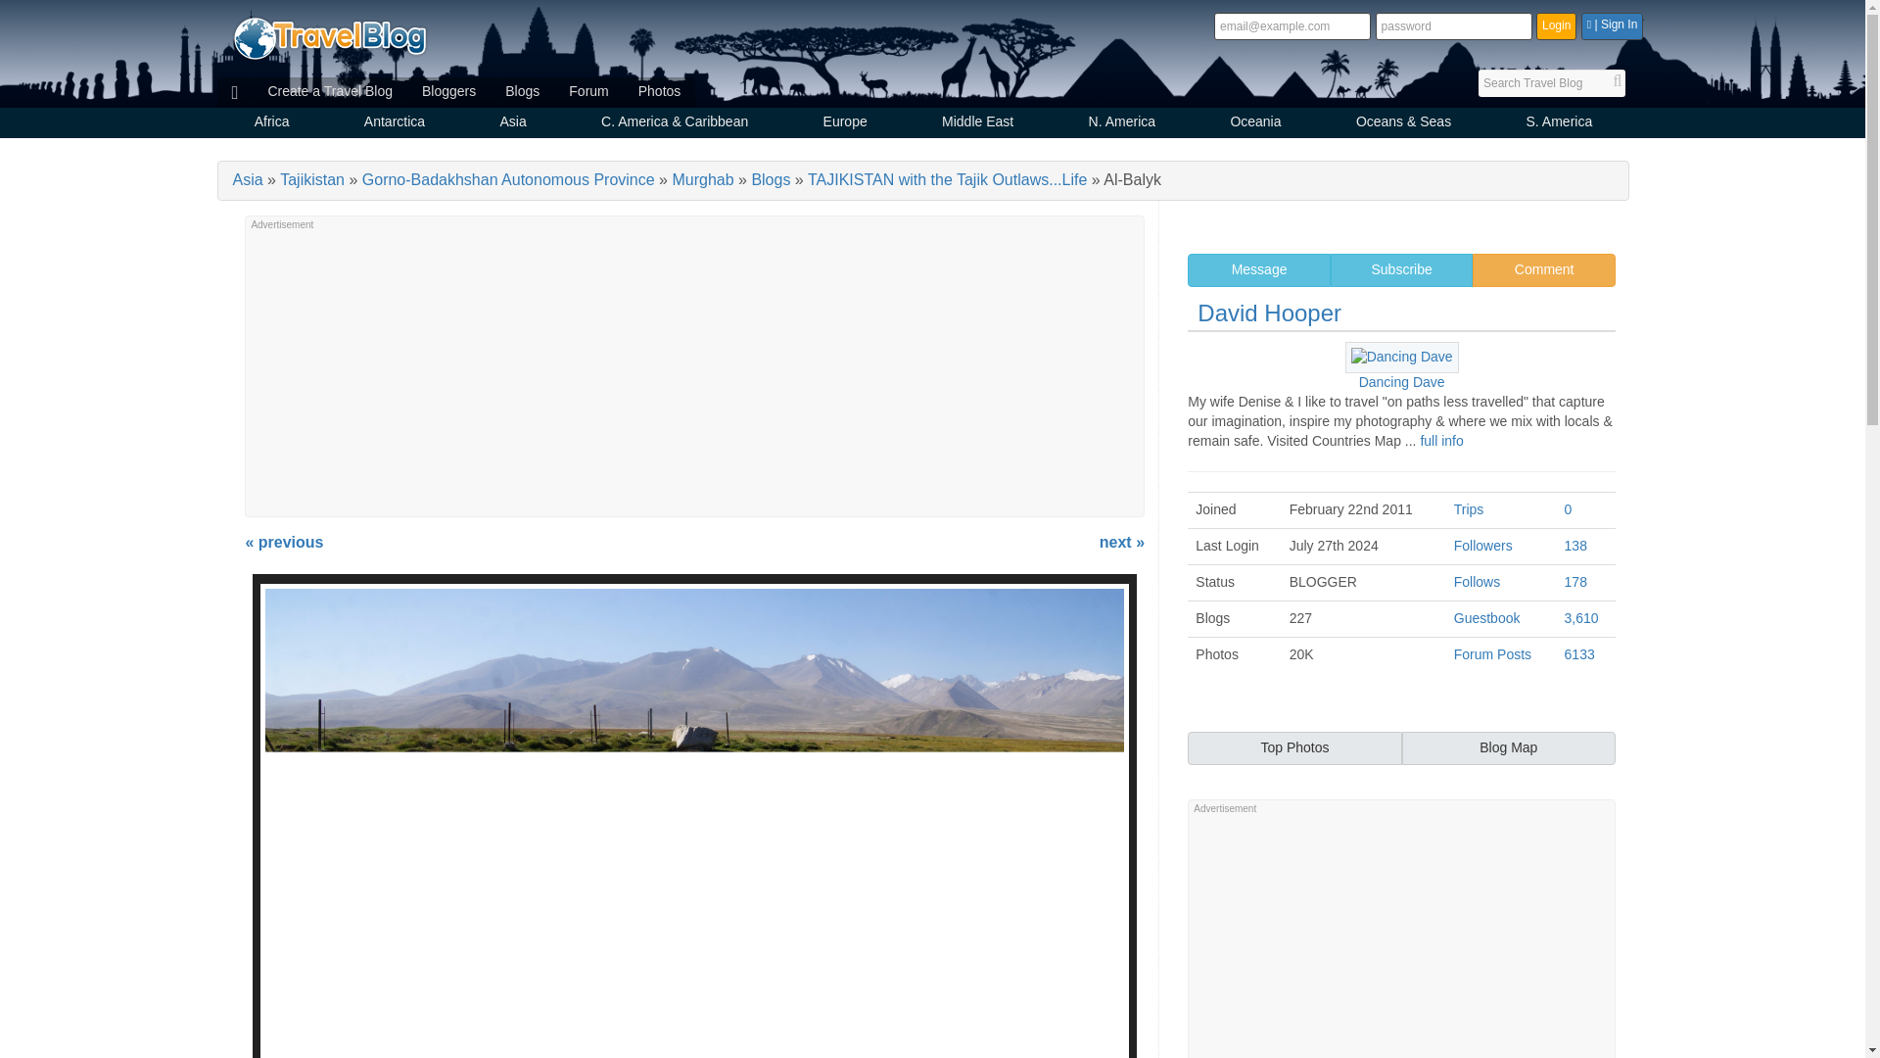  What do you see at coordinates (513, 123) in the screenshot?
I see `Asia` at bounding box center [513, 123].